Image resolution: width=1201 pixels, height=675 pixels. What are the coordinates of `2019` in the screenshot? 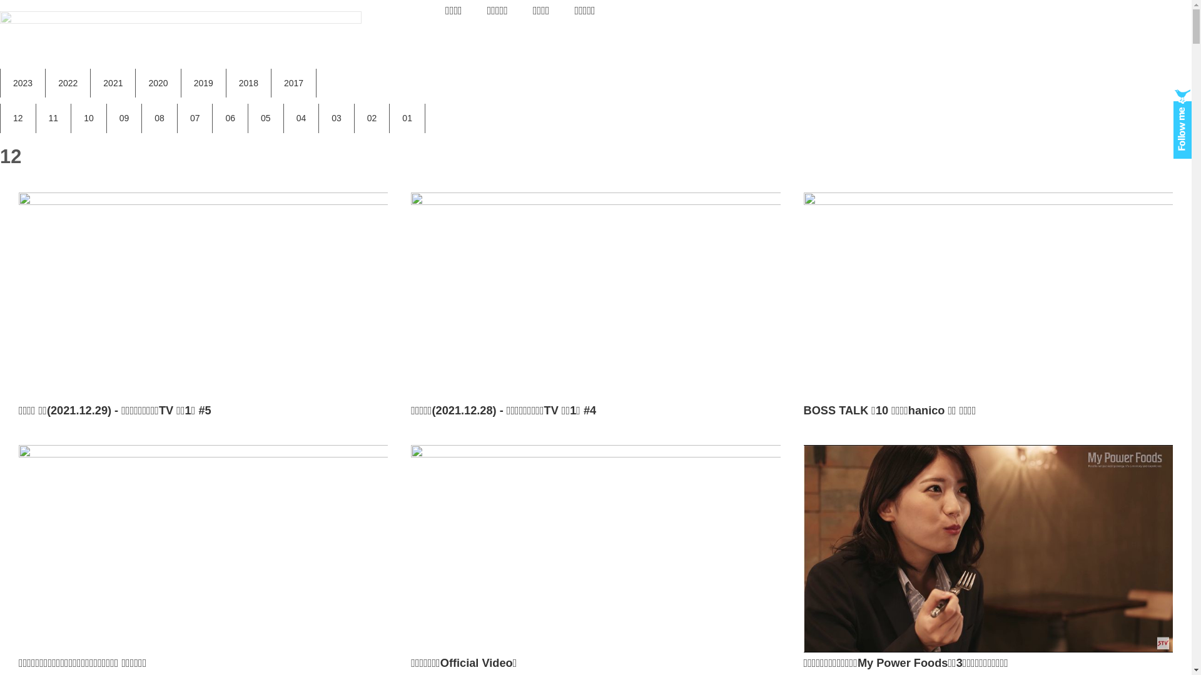 It's located at (204, 84).